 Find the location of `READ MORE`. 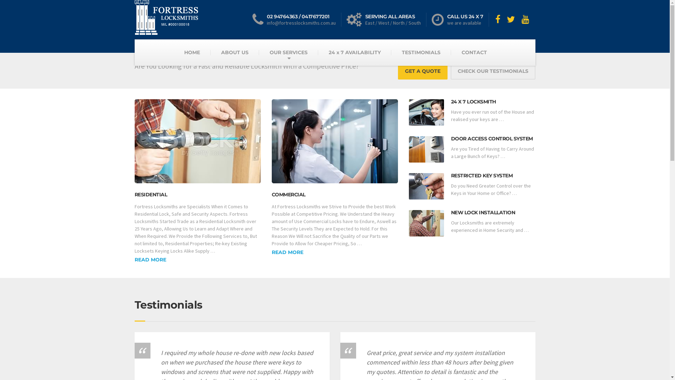

READ MORE is located at coordinates (150, 260).